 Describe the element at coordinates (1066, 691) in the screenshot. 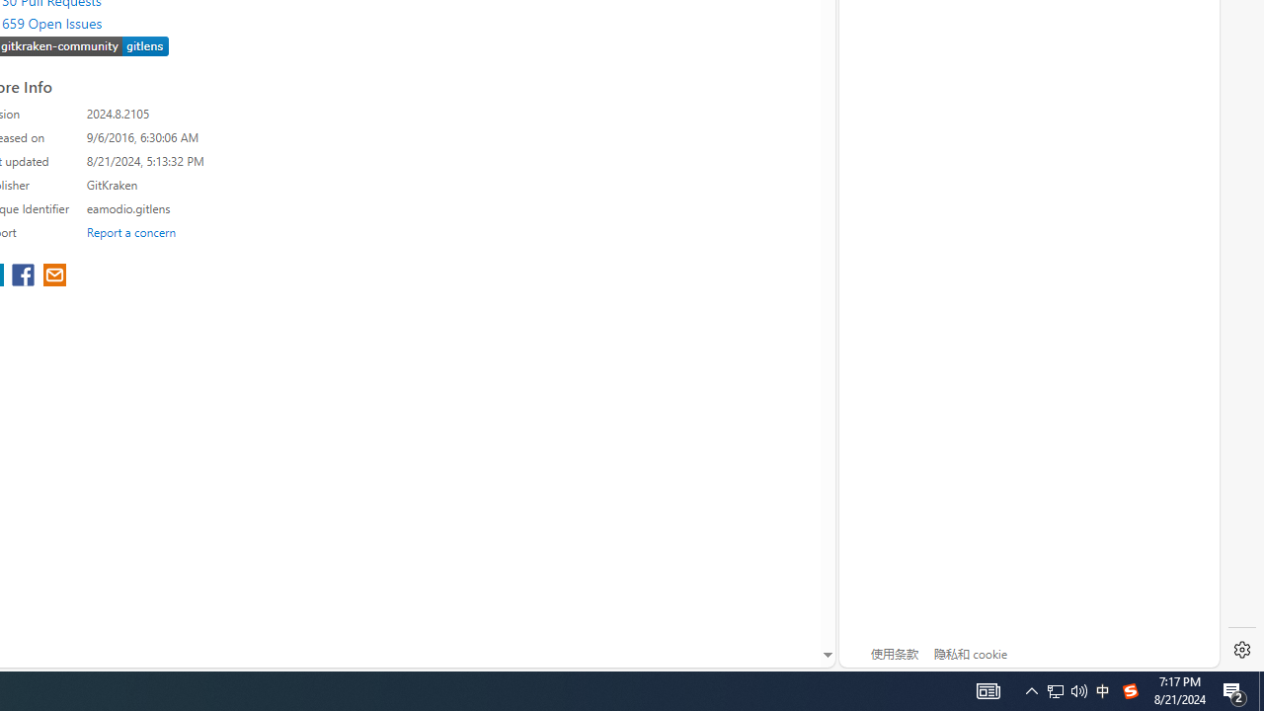

I see `AutomationID: 4105` at that location.